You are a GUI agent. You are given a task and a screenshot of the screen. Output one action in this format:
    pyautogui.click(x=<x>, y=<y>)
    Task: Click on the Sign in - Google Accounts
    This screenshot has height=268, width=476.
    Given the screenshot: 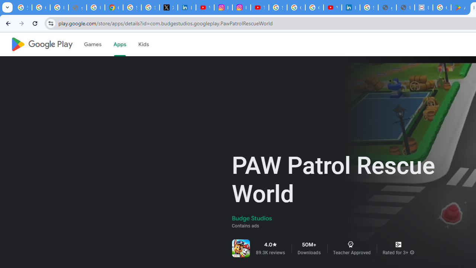 What is the action you would take?
    pyautogui.click(x=278, y=7)
    